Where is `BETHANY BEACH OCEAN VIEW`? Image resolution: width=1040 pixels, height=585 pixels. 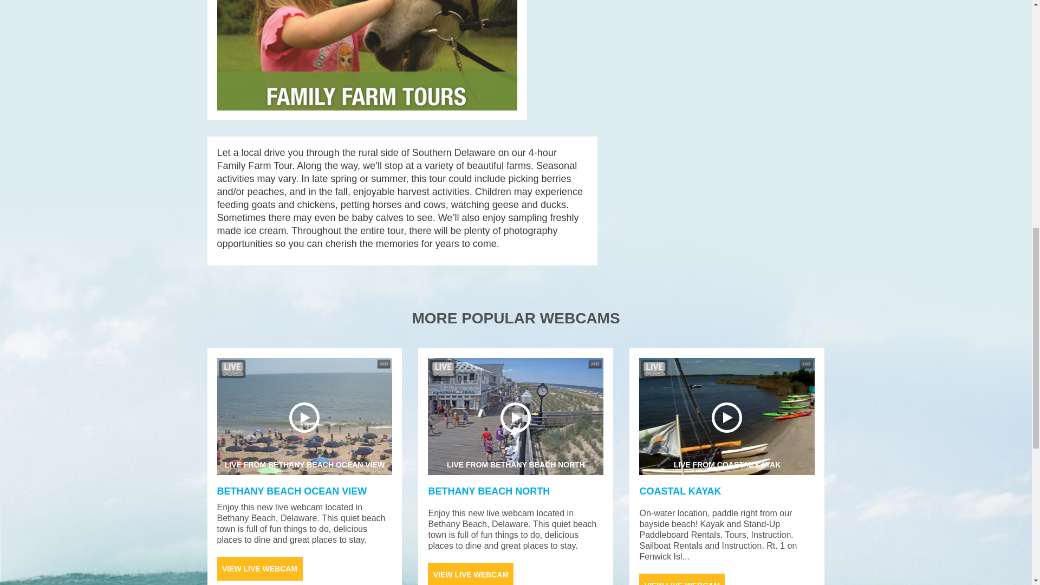 BETHANY BEACH OCEAN VIEW is located at coordinates (304, 415).